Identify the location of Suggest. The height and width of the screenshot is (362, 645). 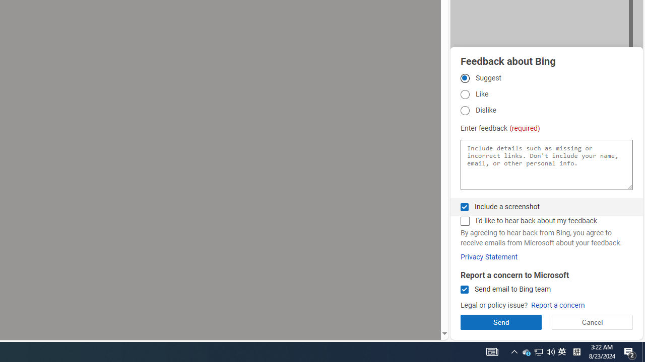
(465, 78).